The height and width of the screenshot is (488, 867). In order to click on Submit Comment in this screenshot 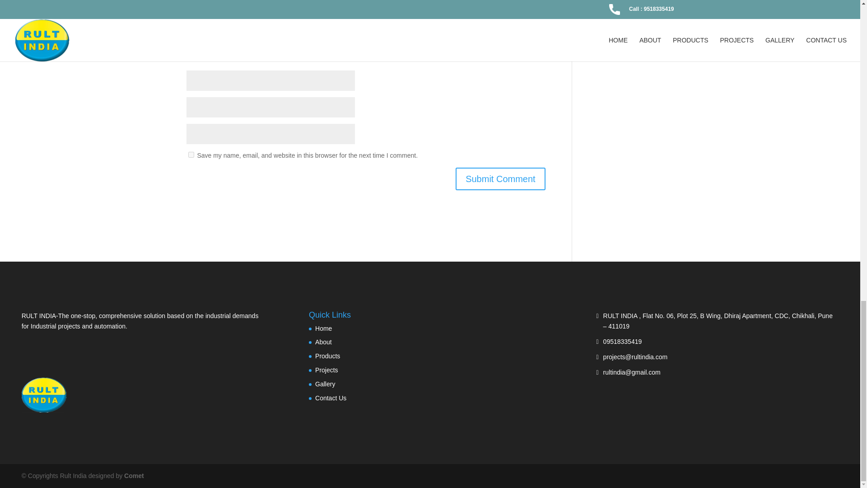, I will do `click(500, 179)`.